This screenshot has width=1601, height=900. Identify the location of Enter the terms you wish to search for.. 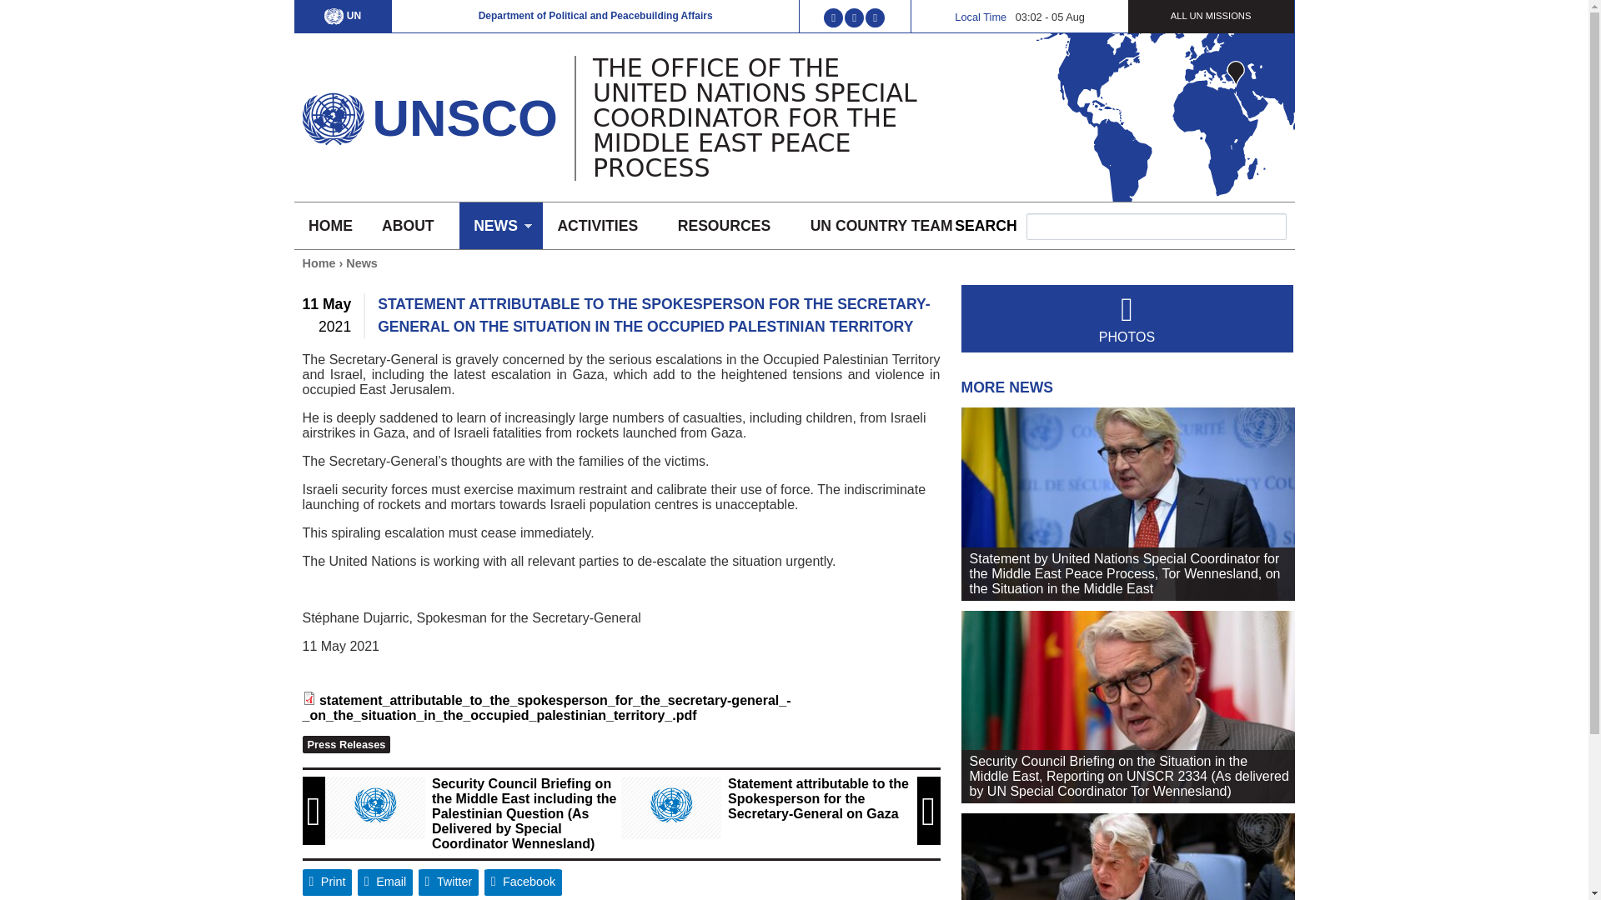
(1156, 227).